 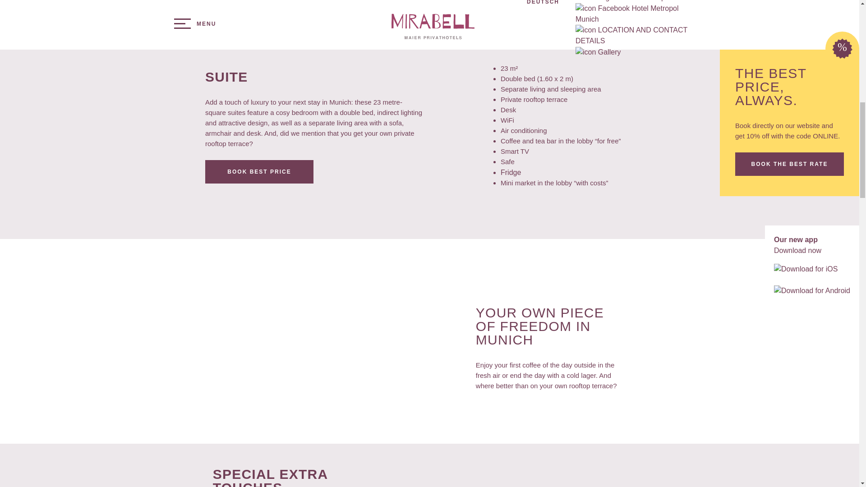 I want to click on Departure, so click(x=429, y=464).